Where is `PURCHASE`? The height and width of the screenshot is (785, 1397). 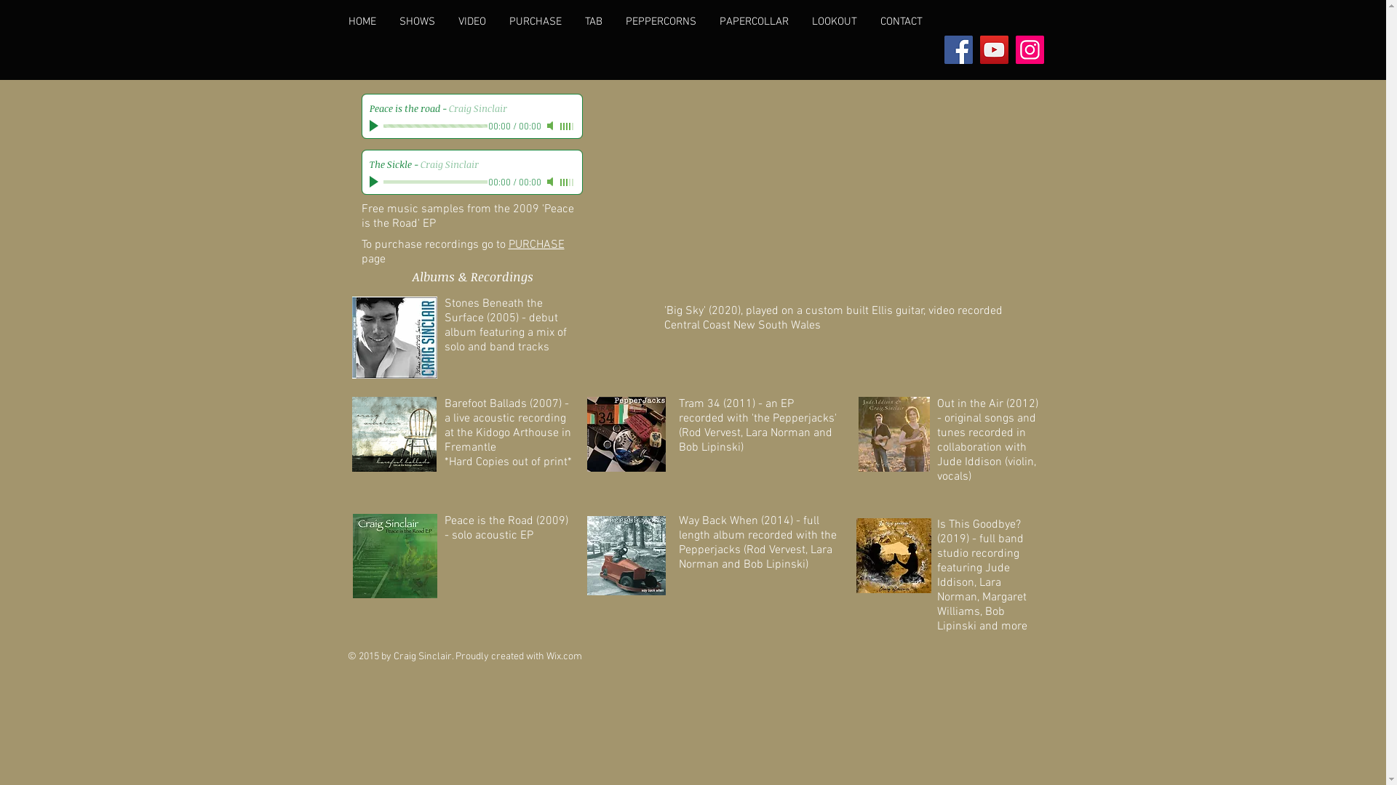
PURCHASE is located at coordinates (536, 22).